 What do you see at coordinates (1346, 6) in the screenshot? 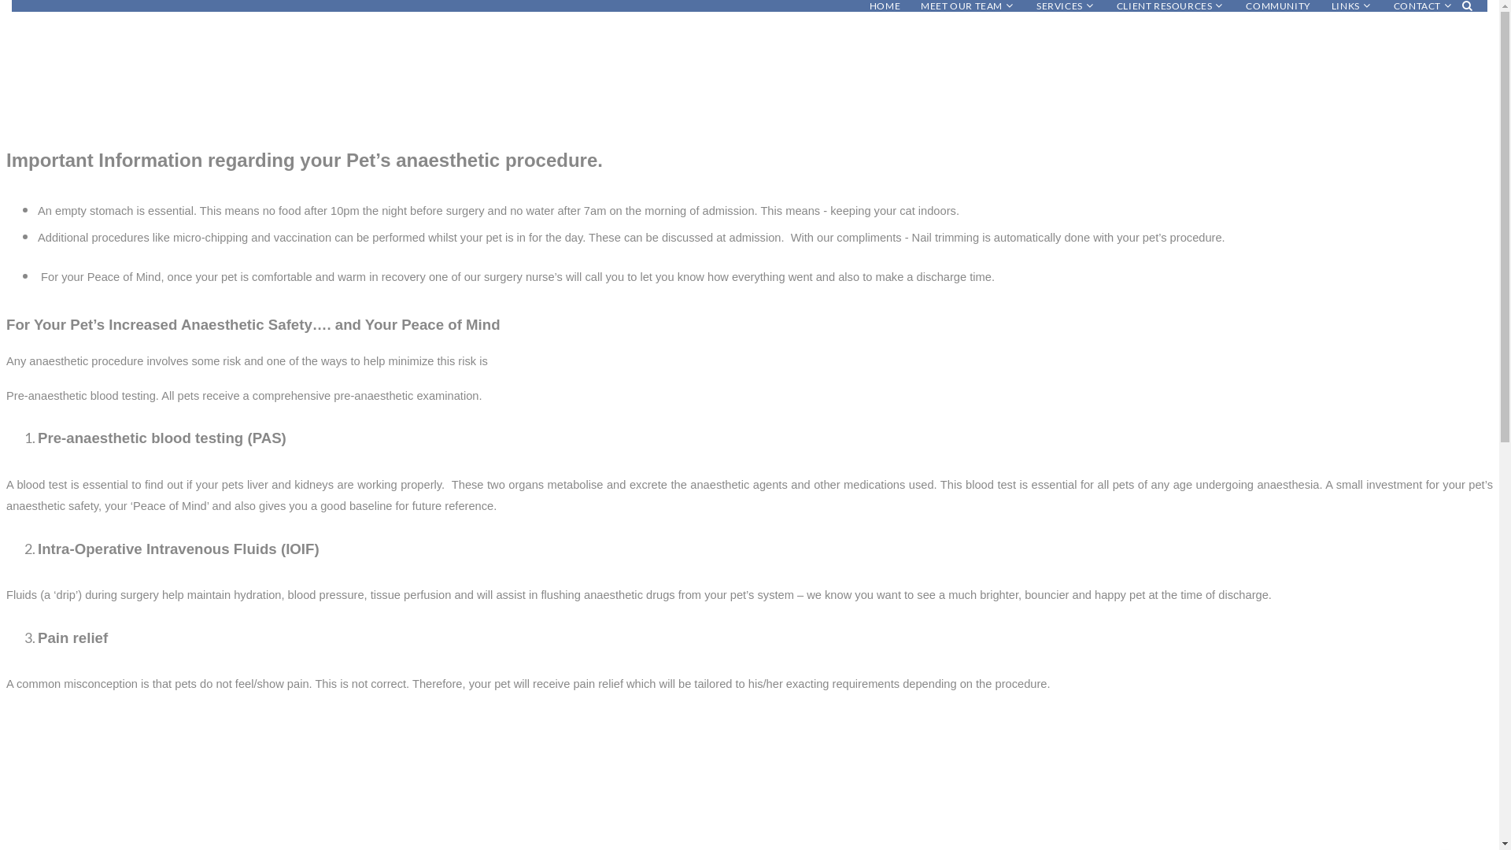
I see `LINKS` at bounding box center [1346, 6].